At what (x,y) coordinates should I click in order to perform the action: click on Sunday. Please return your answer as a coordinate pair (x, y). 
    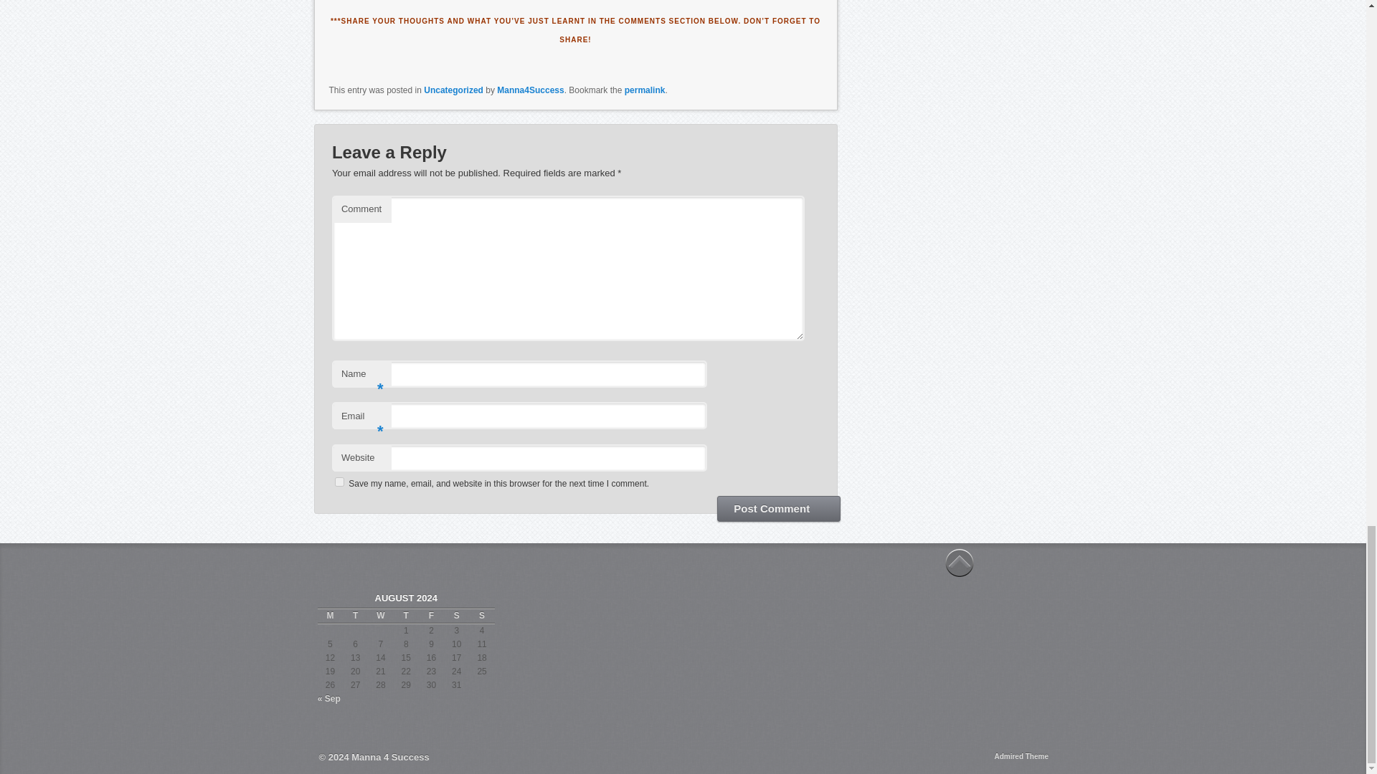
    Looking at the image, I should click on (482, 615).